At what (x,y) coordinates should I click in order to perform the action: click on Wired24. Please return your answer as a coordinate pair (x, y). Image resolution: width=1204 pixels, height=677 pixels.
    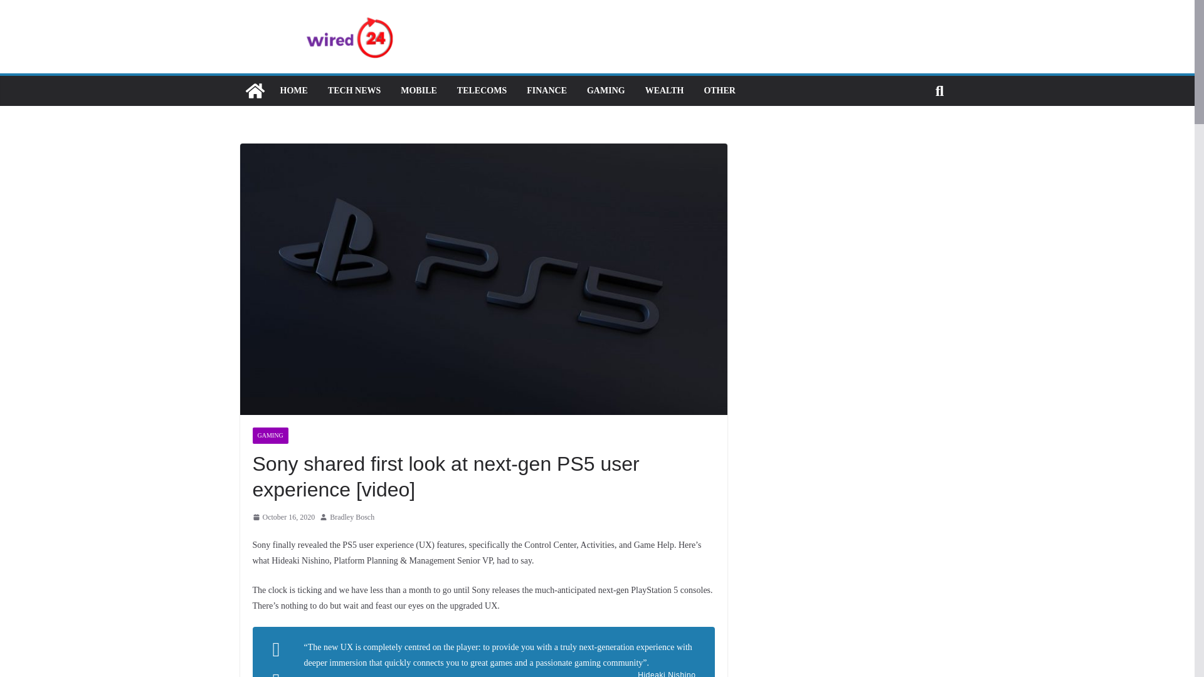
    Looking at the image, I should click on (255, 90).